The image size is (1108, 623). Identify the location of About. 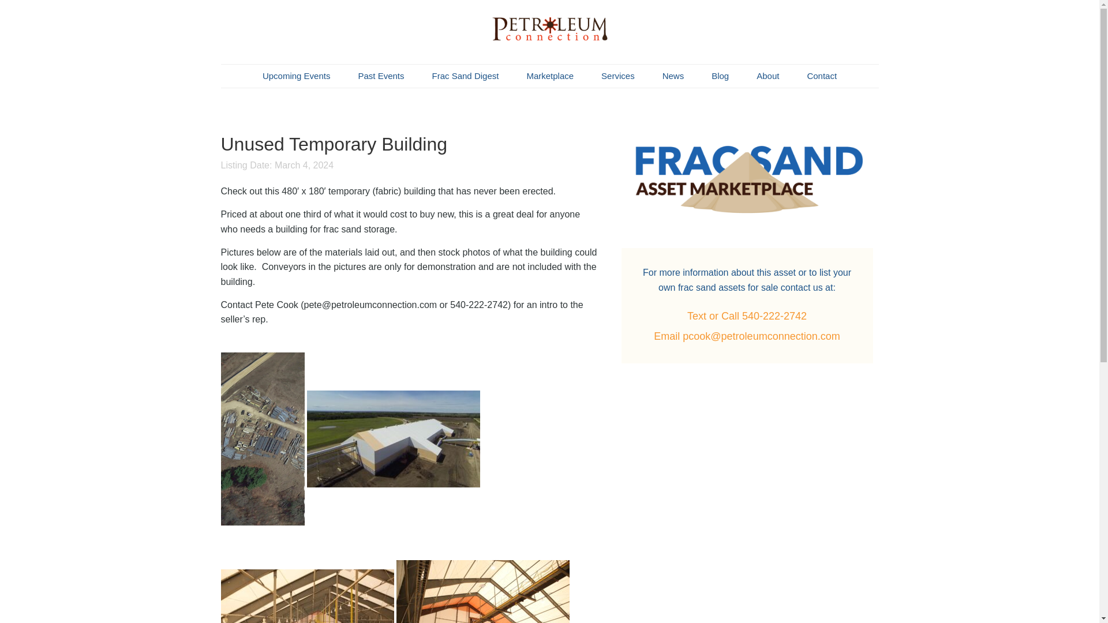
(768, 76).